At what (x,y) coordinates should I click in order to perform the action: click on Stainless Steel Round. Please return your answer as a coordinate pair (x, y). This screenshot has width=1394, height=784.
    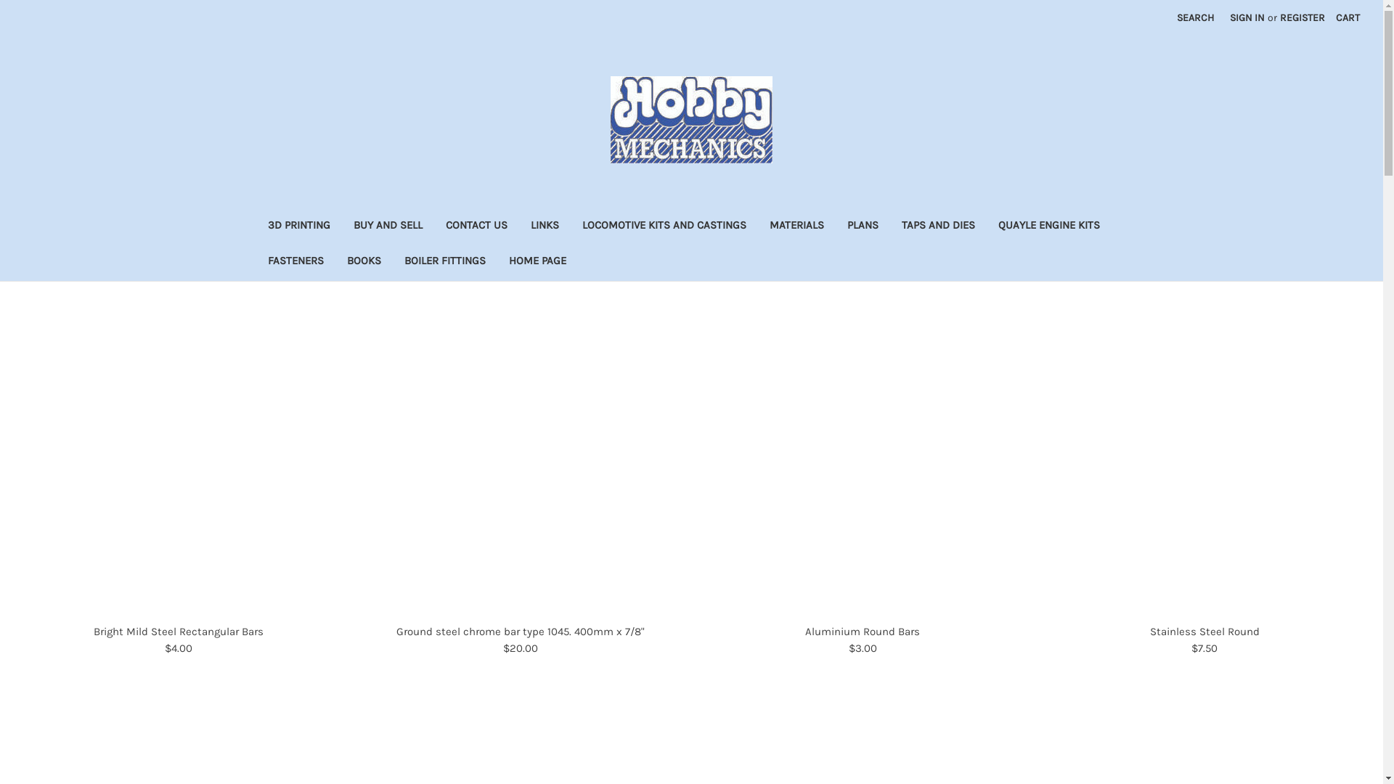
    Looking at the image, I should click on (1205, 632).